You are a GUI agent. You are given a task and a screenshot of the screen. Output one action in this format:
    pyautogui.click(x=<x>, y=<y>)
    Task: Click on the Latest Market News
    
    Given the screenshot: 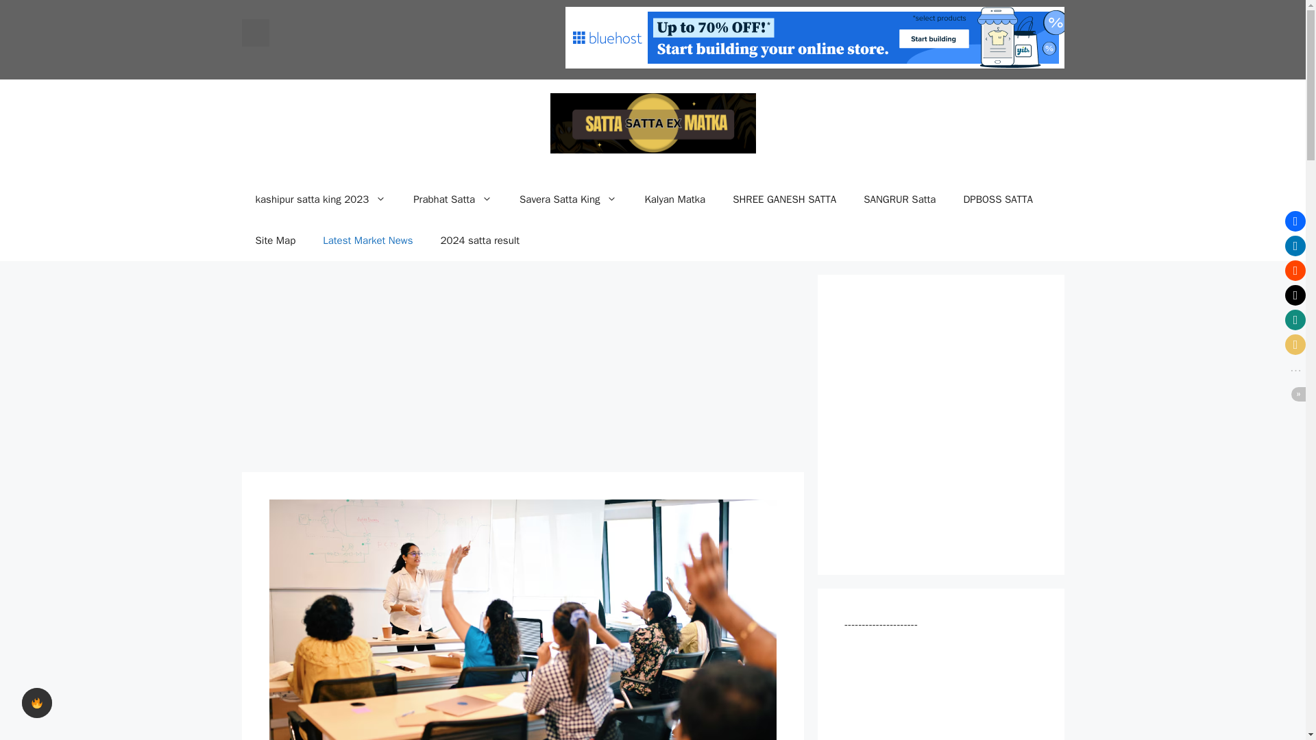 What is the action you would take?
    pyautogui.click(x=367, y=240)
    